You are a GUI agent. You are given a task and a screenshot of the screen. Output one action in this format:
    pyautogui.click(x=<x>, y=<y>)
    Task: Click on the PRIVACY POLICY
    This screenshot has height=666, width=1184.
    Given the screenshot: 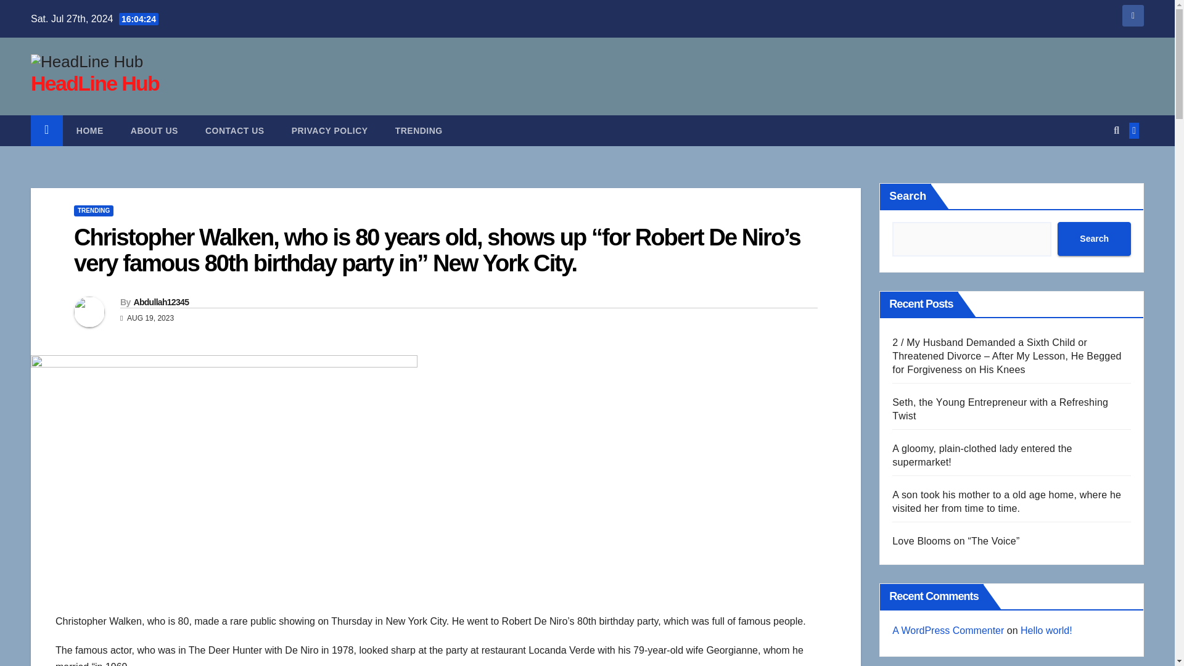 What is the action you would take?
    pyautogui.click(x=329, y=130)
    